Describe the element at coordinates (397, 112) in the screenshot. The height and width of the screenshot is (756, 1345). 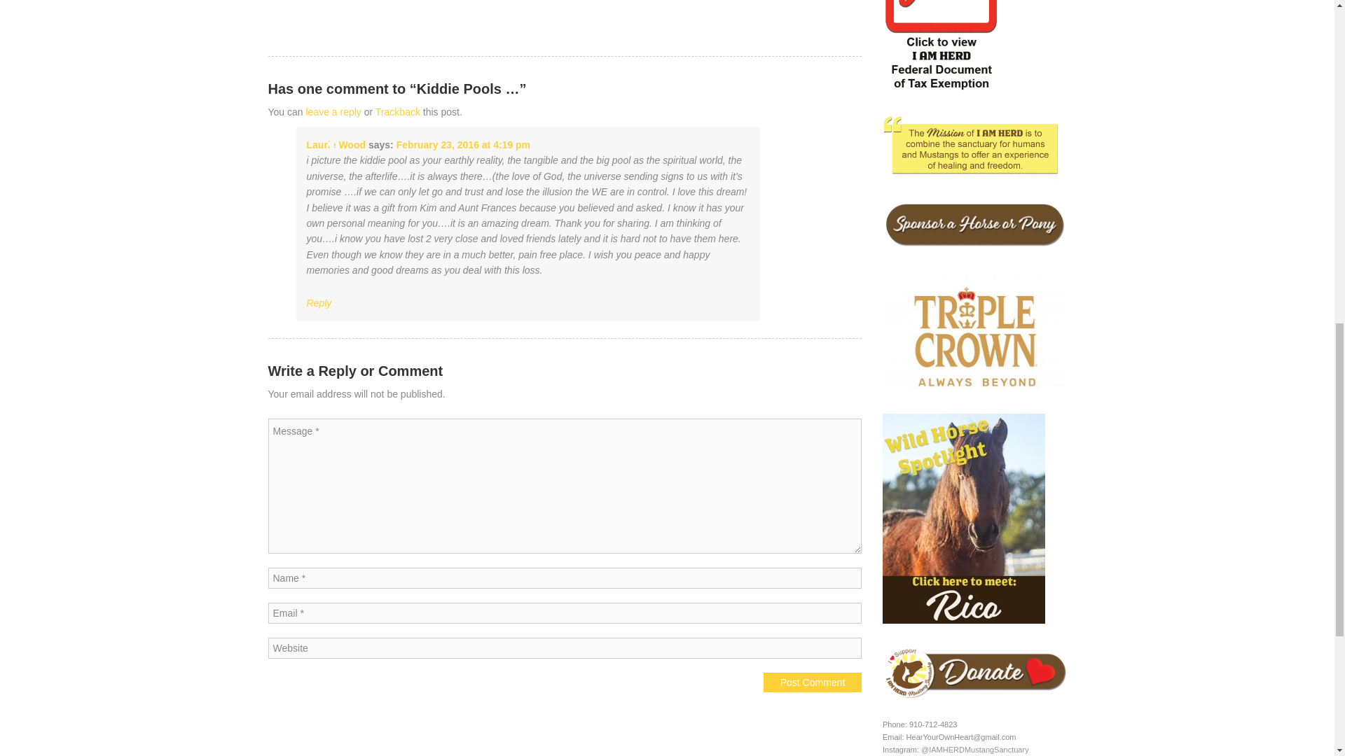
I see `Trackback` at that location.